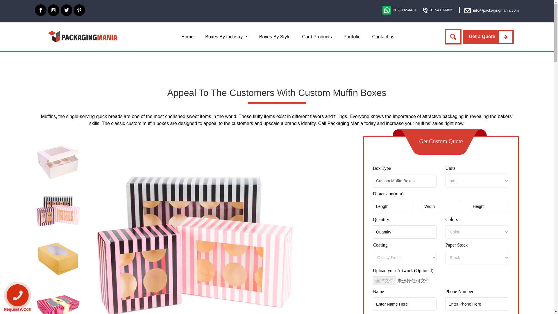 This screenshot has height=314, width=558. What do you see at coordinates (405, 181) in the screenshot?
I see `Custom Muffin Boxes` at bounding box center [405, 181].